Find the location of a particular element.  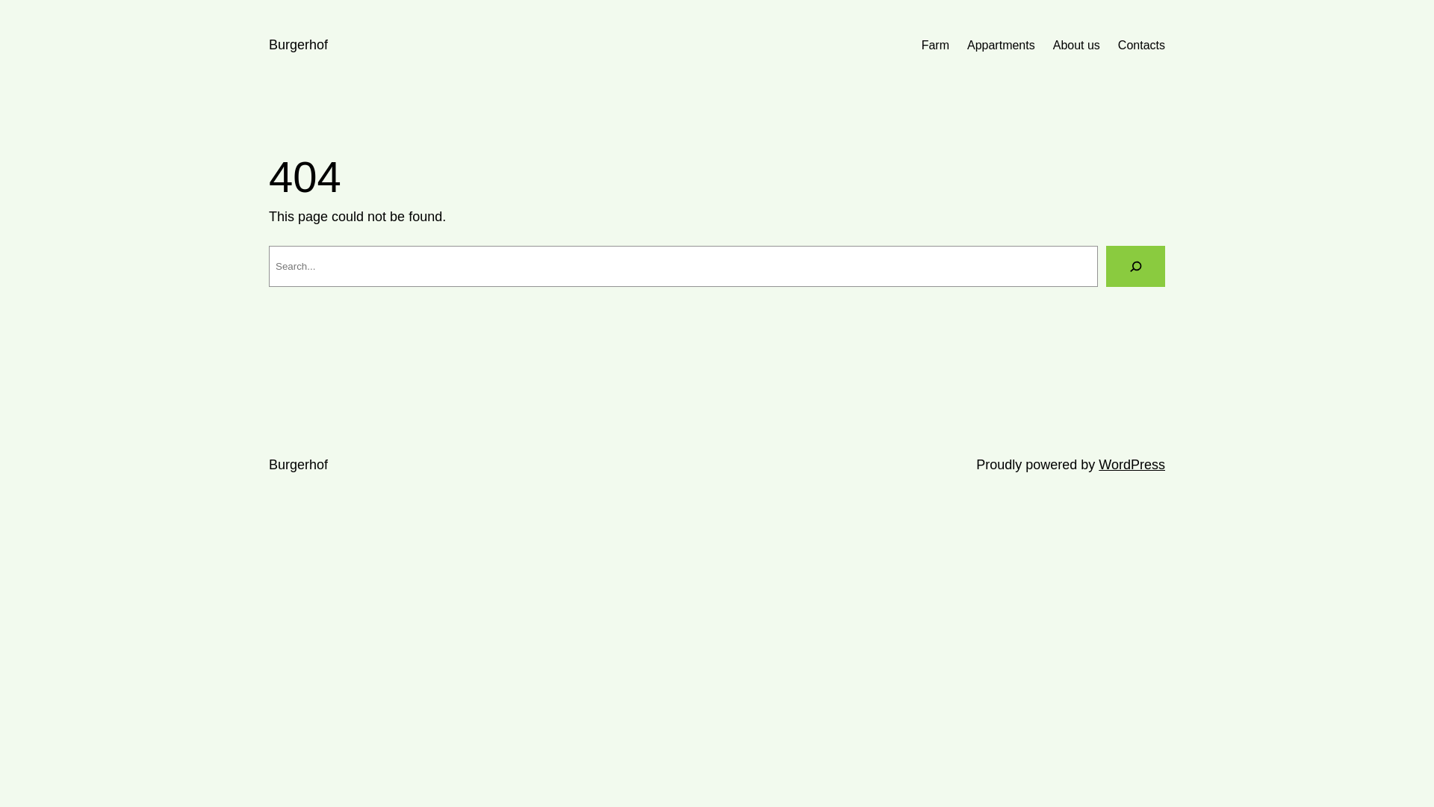

Burgerhof is located at coordinates (299, 45).